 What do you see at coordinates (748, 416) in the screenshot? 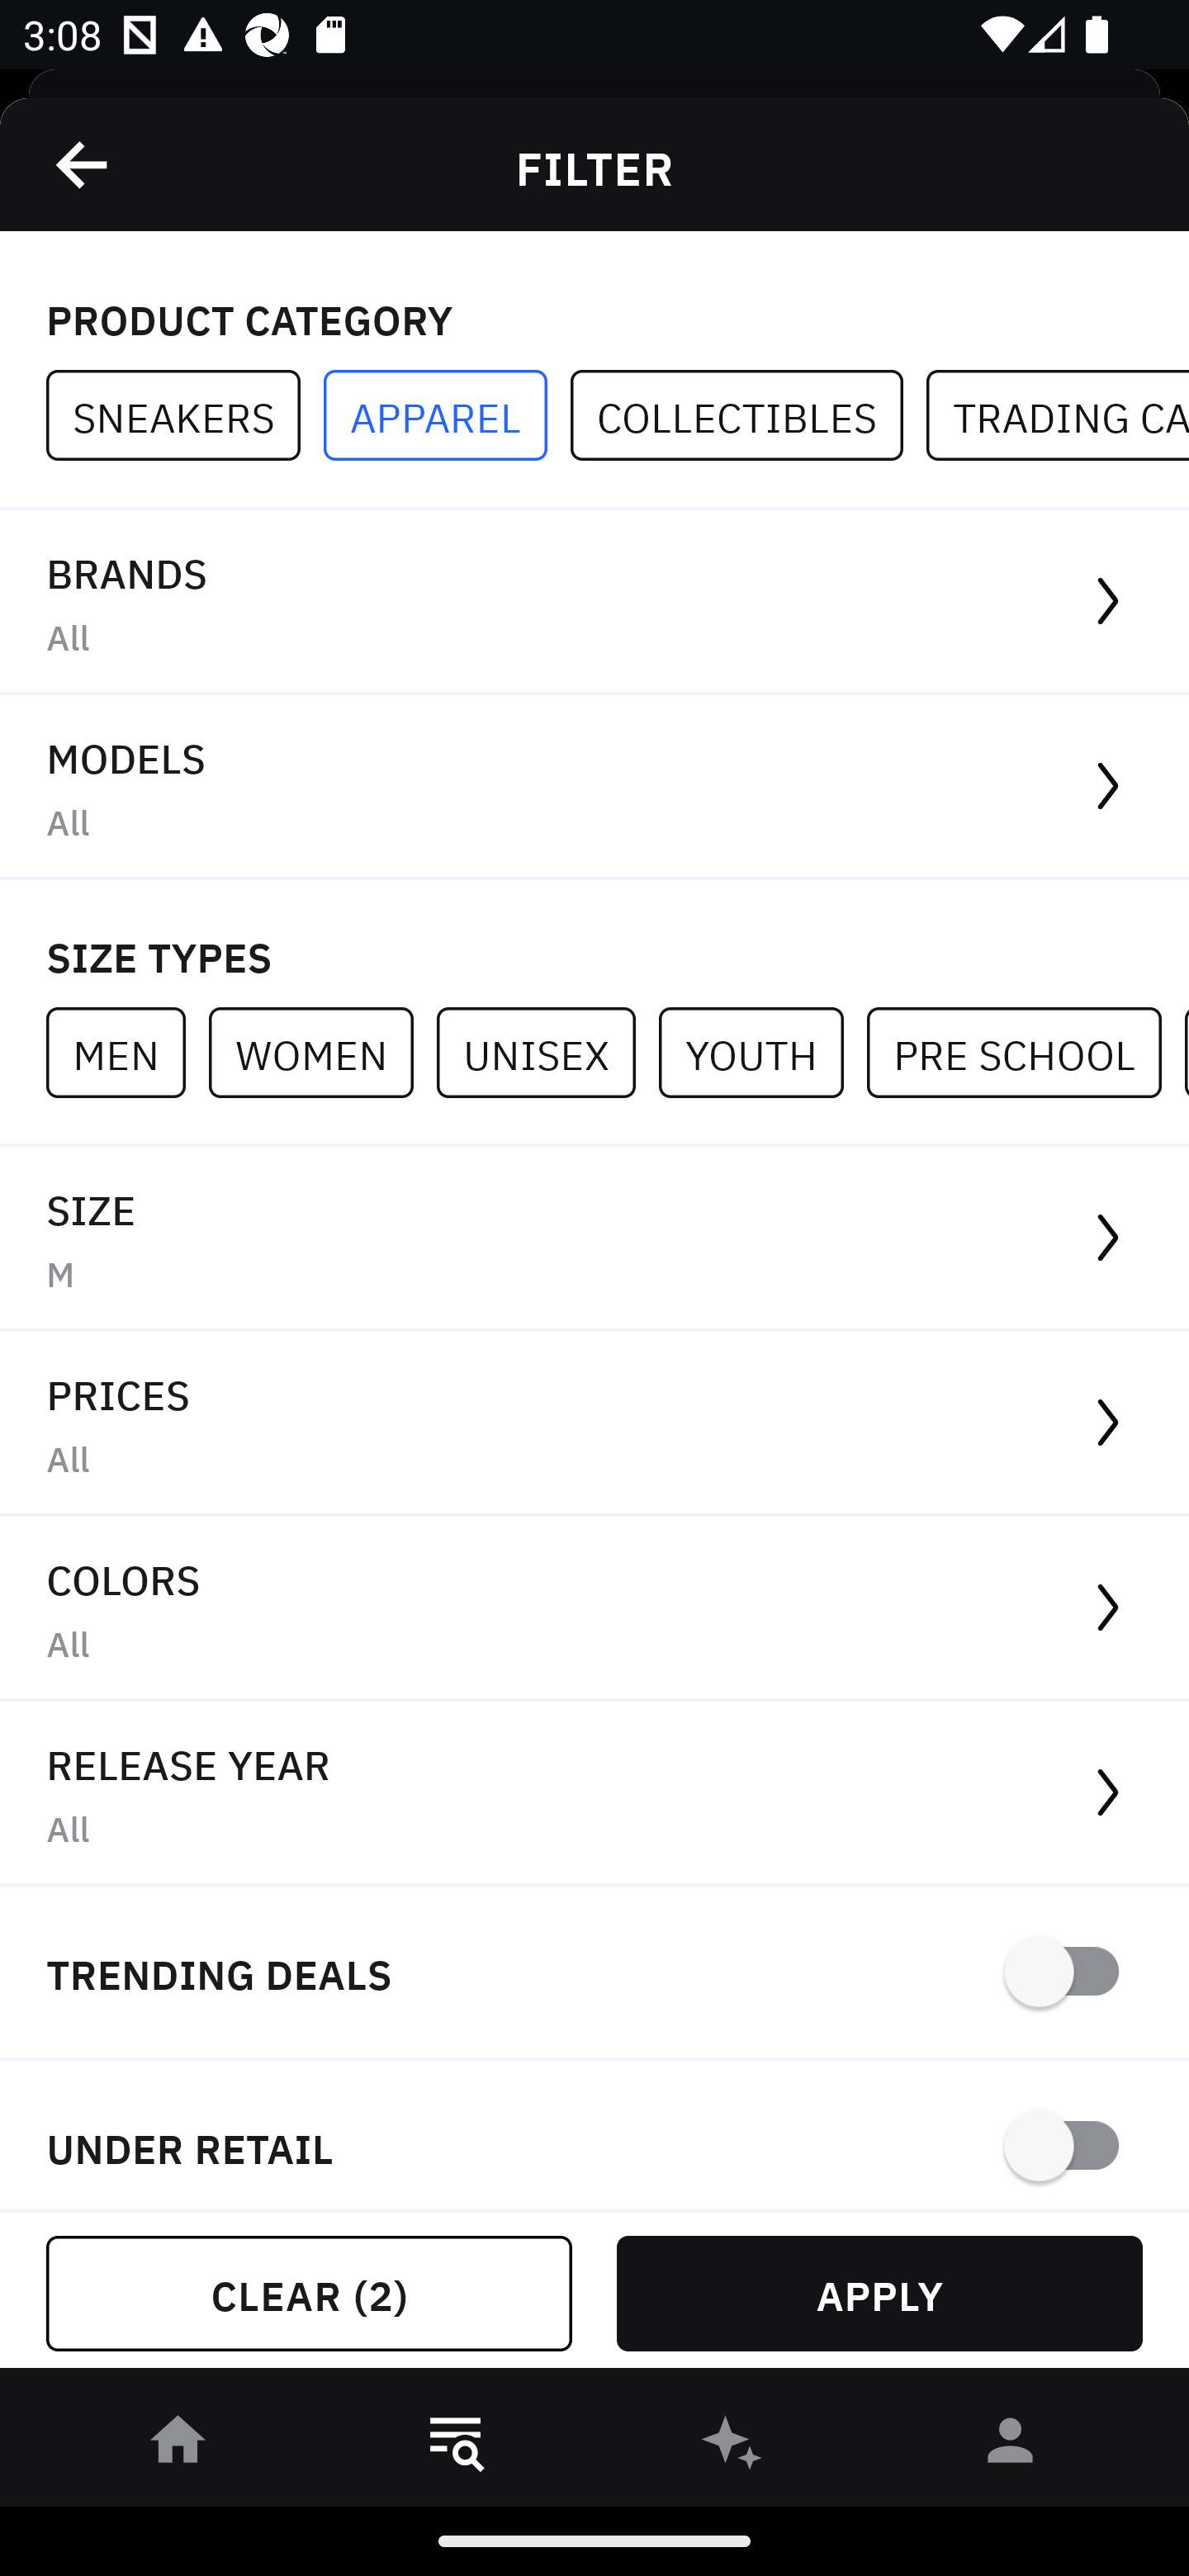
I see `COLLECTIBLES` at bounding box center [748, 416].